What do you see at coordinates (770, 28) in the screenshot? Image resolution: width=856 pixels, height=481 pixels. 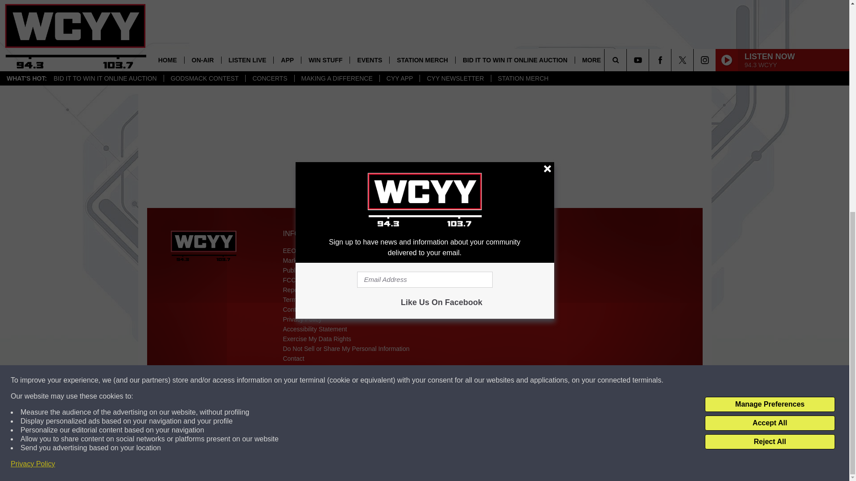 I see `Manage Preferences` at bounding box center [770, 28].